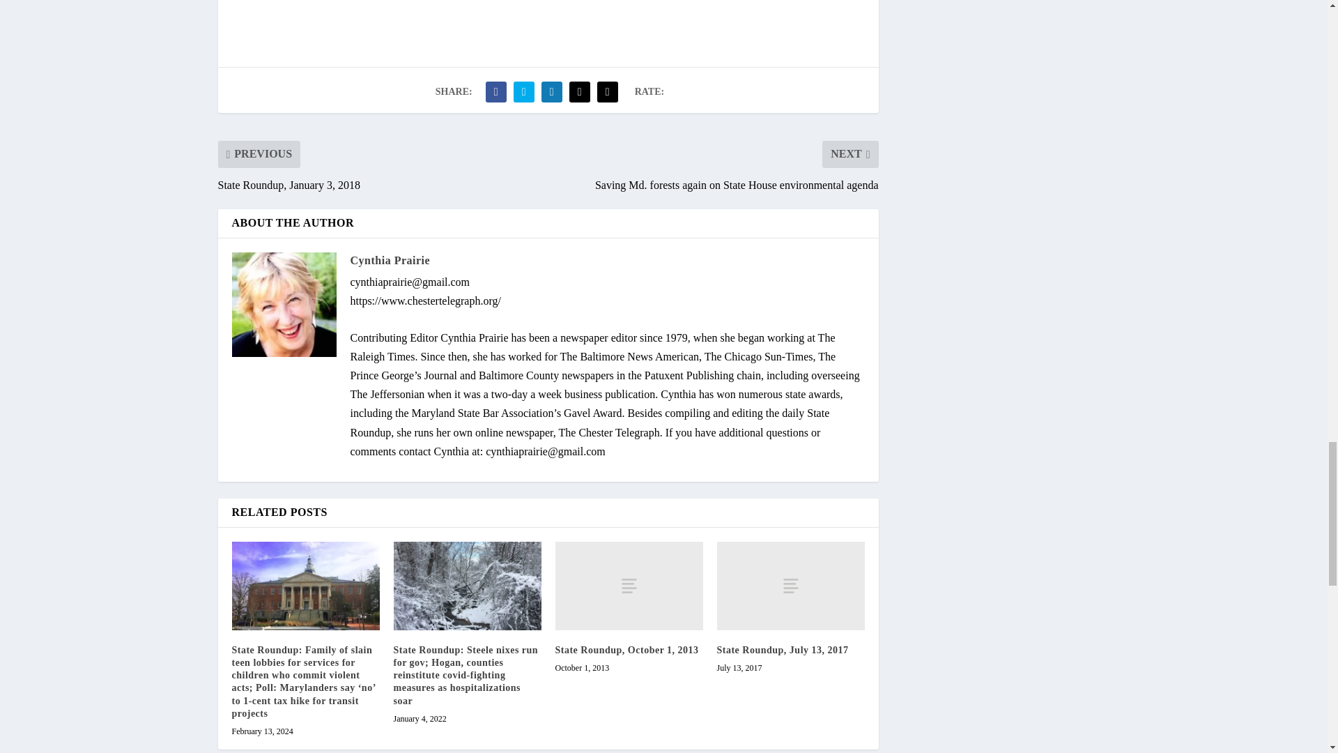  Describe the element at coordinates (629, 586) in the screenshot. I see `State Roundup, October 1, 2013` at that location.